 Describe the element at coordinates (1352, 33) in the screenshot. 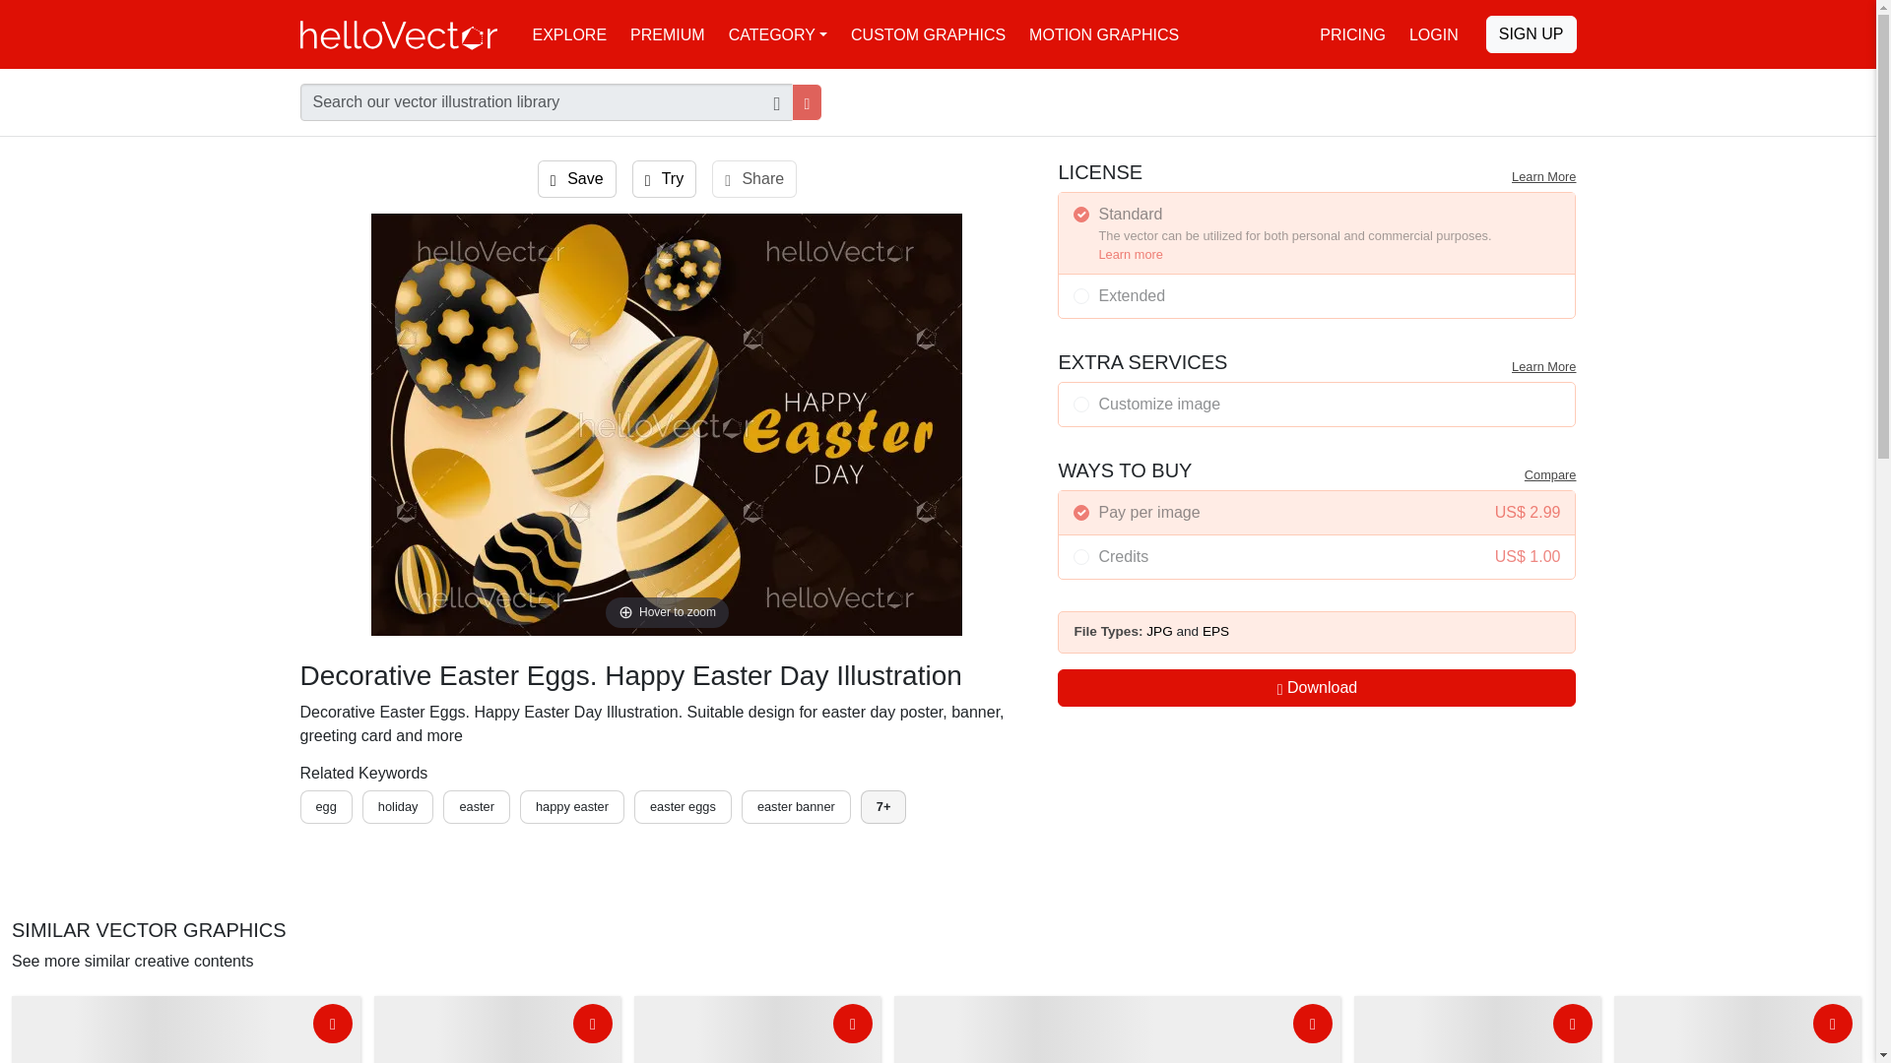

I see `PRICING` at that location.